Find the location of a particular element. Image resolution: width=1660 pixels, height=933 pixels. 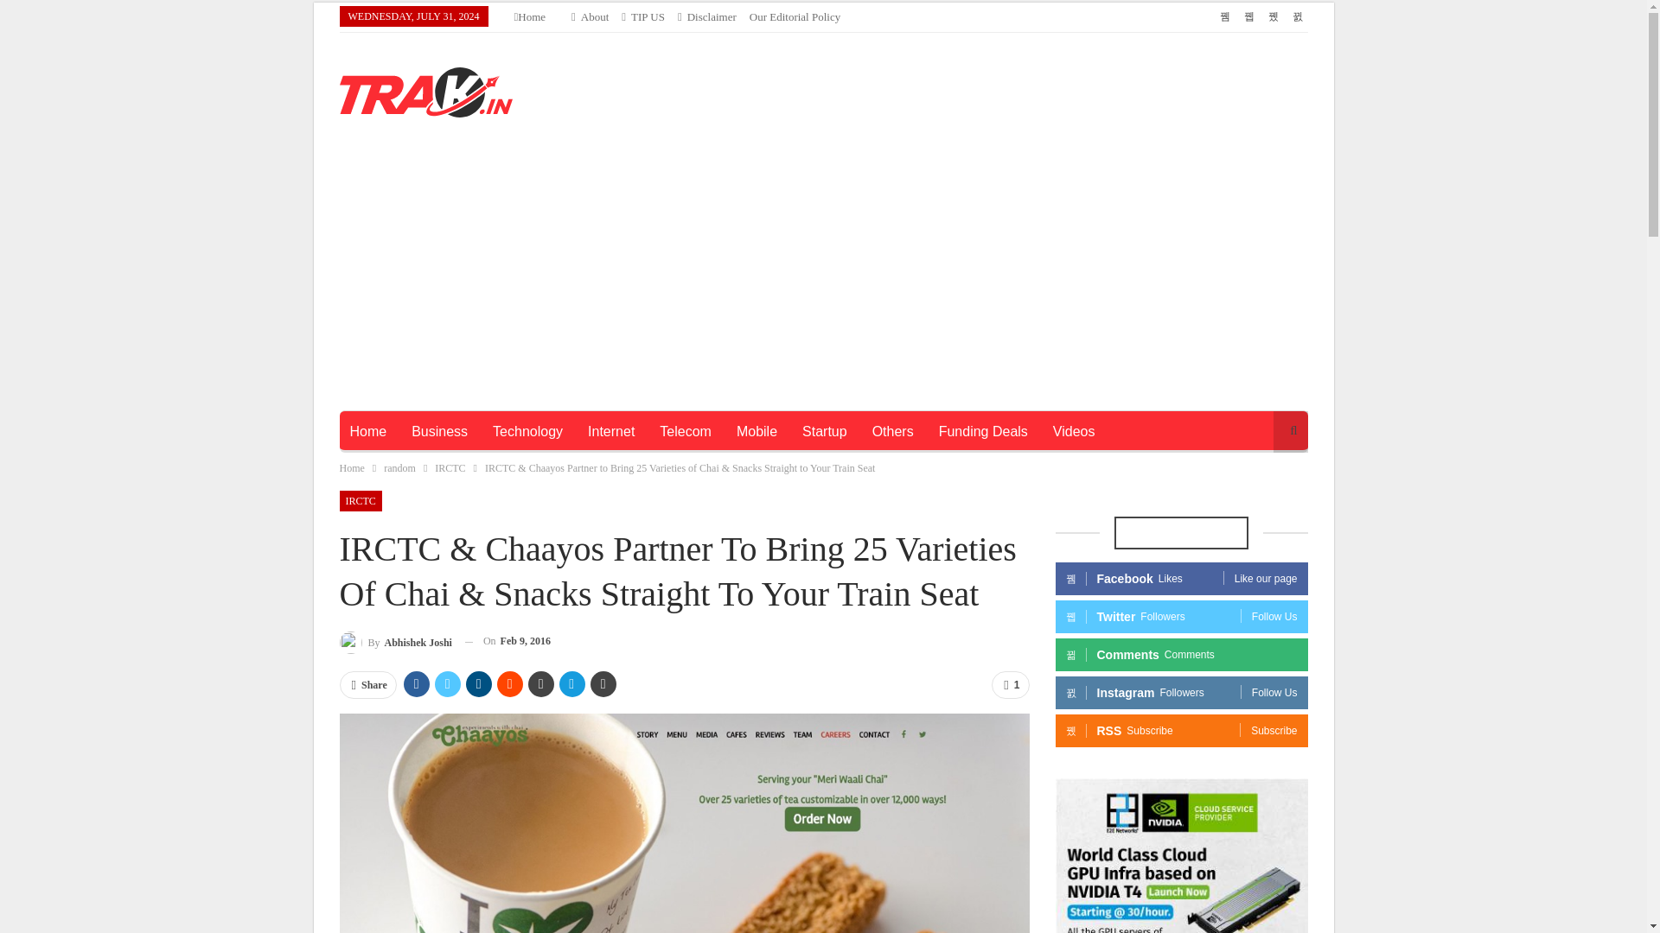

Home is located at coordinates (351, 209).